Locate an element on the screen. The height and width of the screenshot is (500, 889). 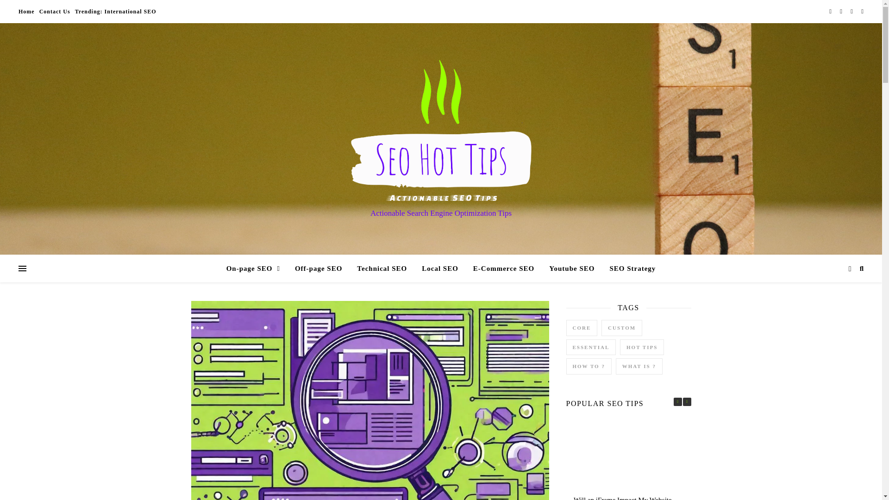
SEO Hot Tips is located at coordinates (441, 131).